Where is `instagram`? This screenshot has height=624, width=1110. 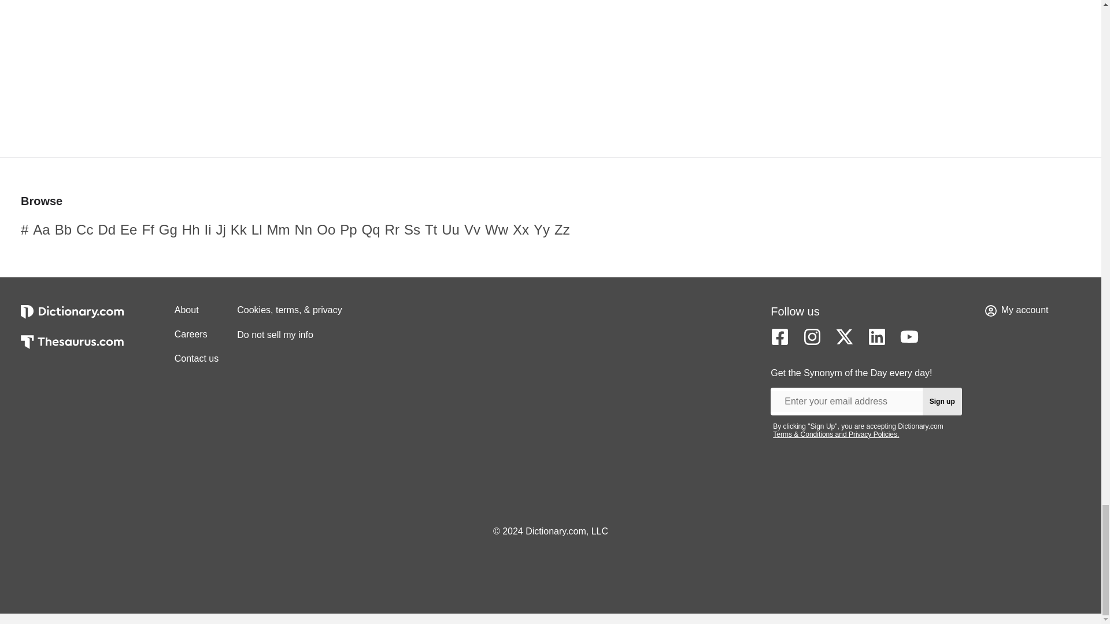
instagram is located at coordinates (812, 337).